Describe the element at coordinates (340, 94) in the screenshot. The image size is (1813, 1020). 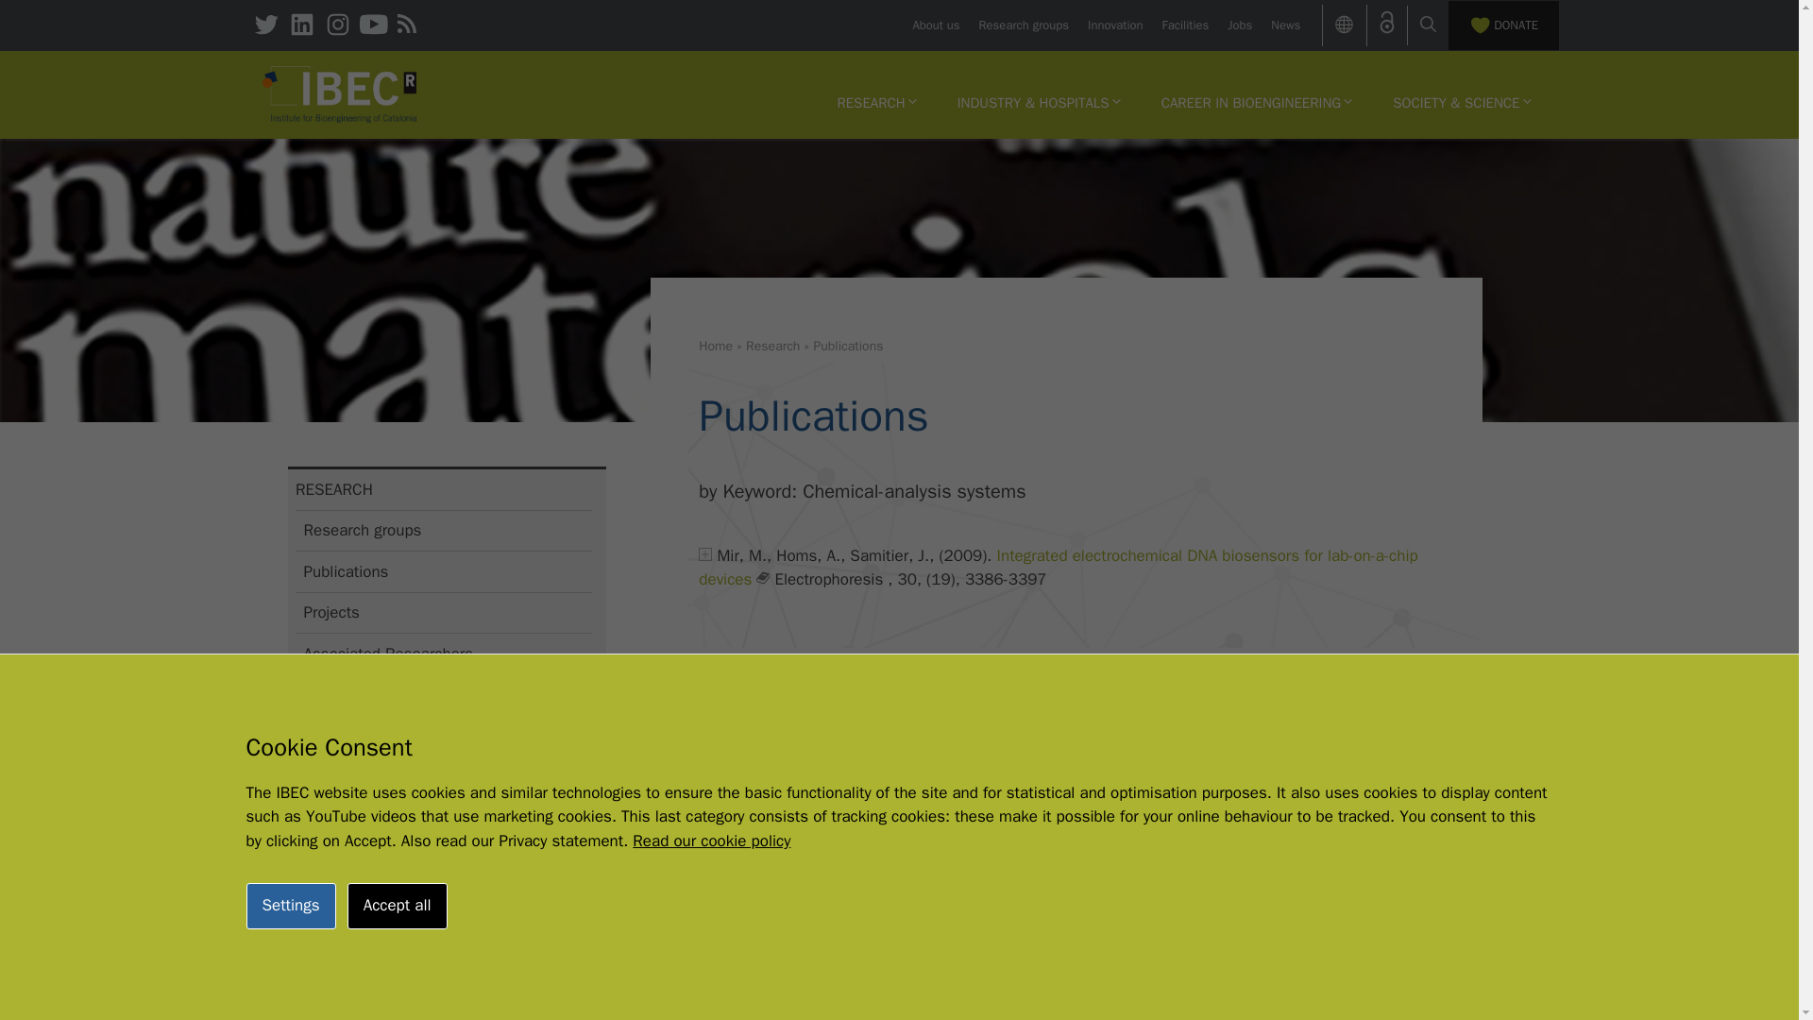
I see `Institute for Bioengineering of Catalonia` at that location.